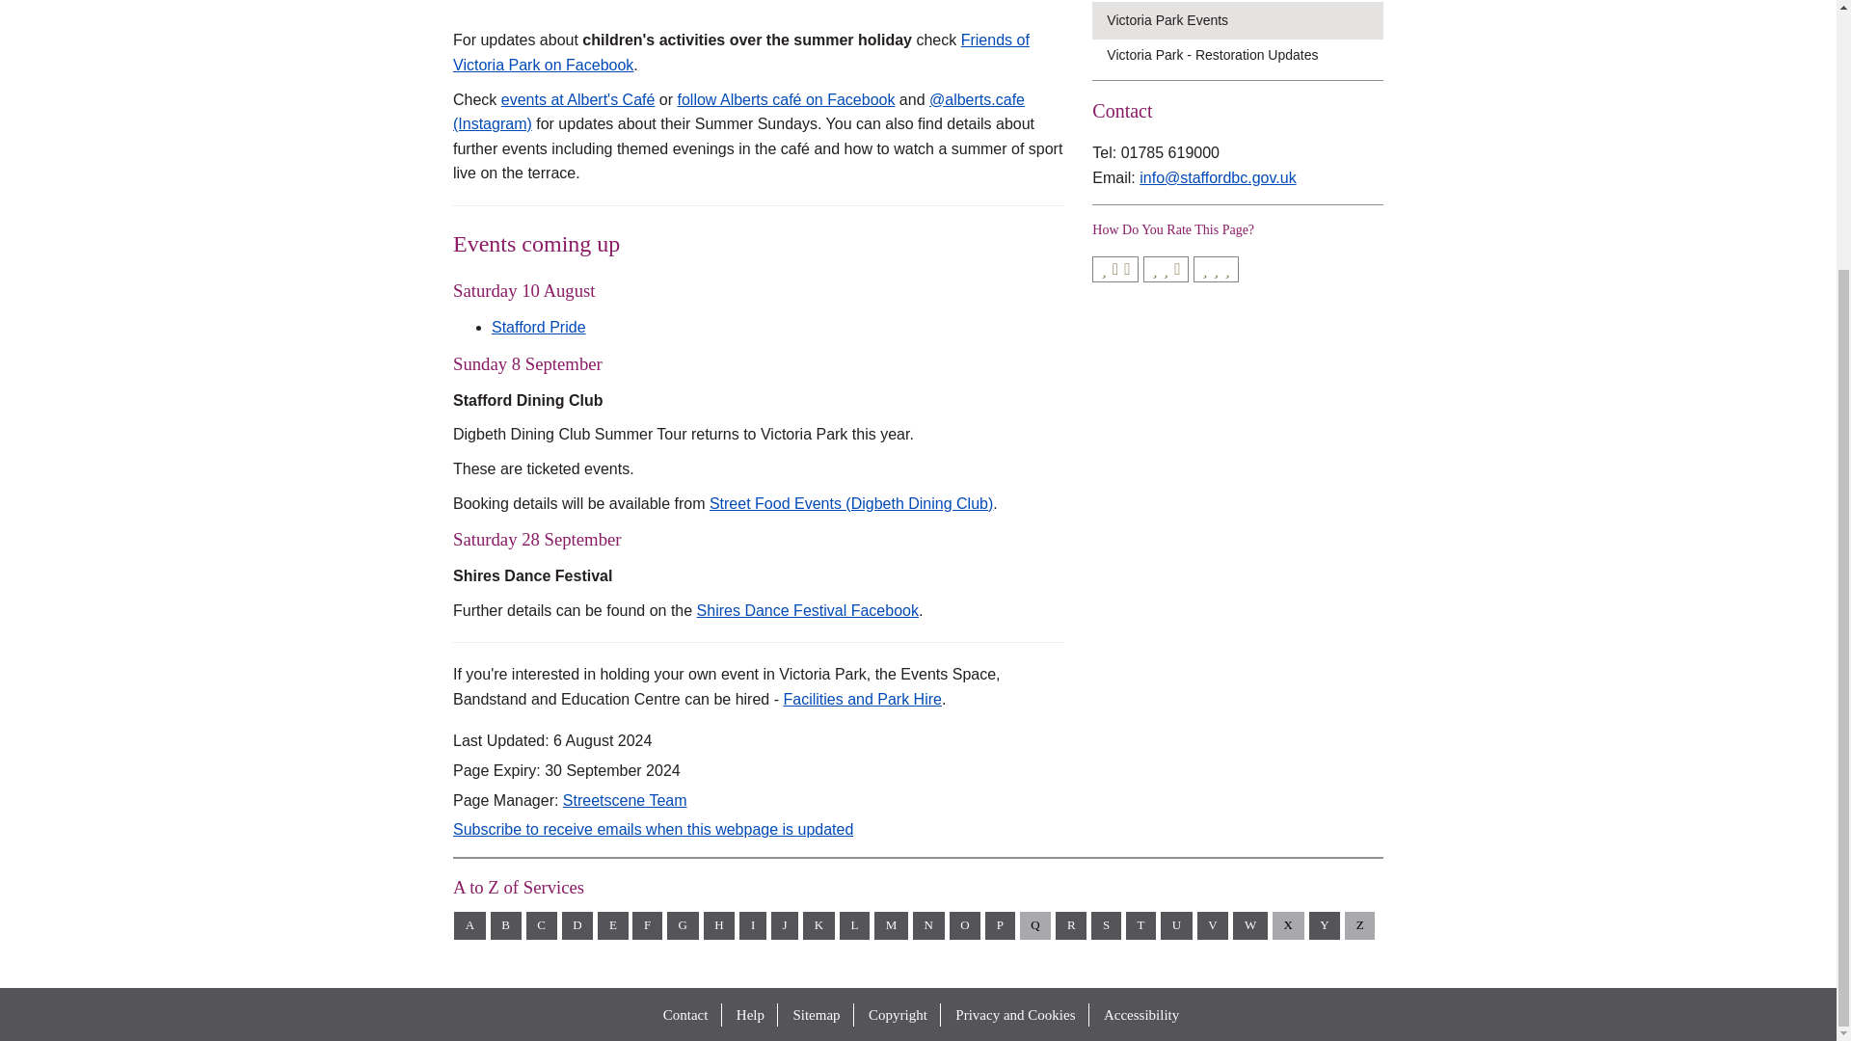 The image size is (1851, 1041). Describe the element at coordinates (541, 925) in the screenshot. I see `C` at that location.